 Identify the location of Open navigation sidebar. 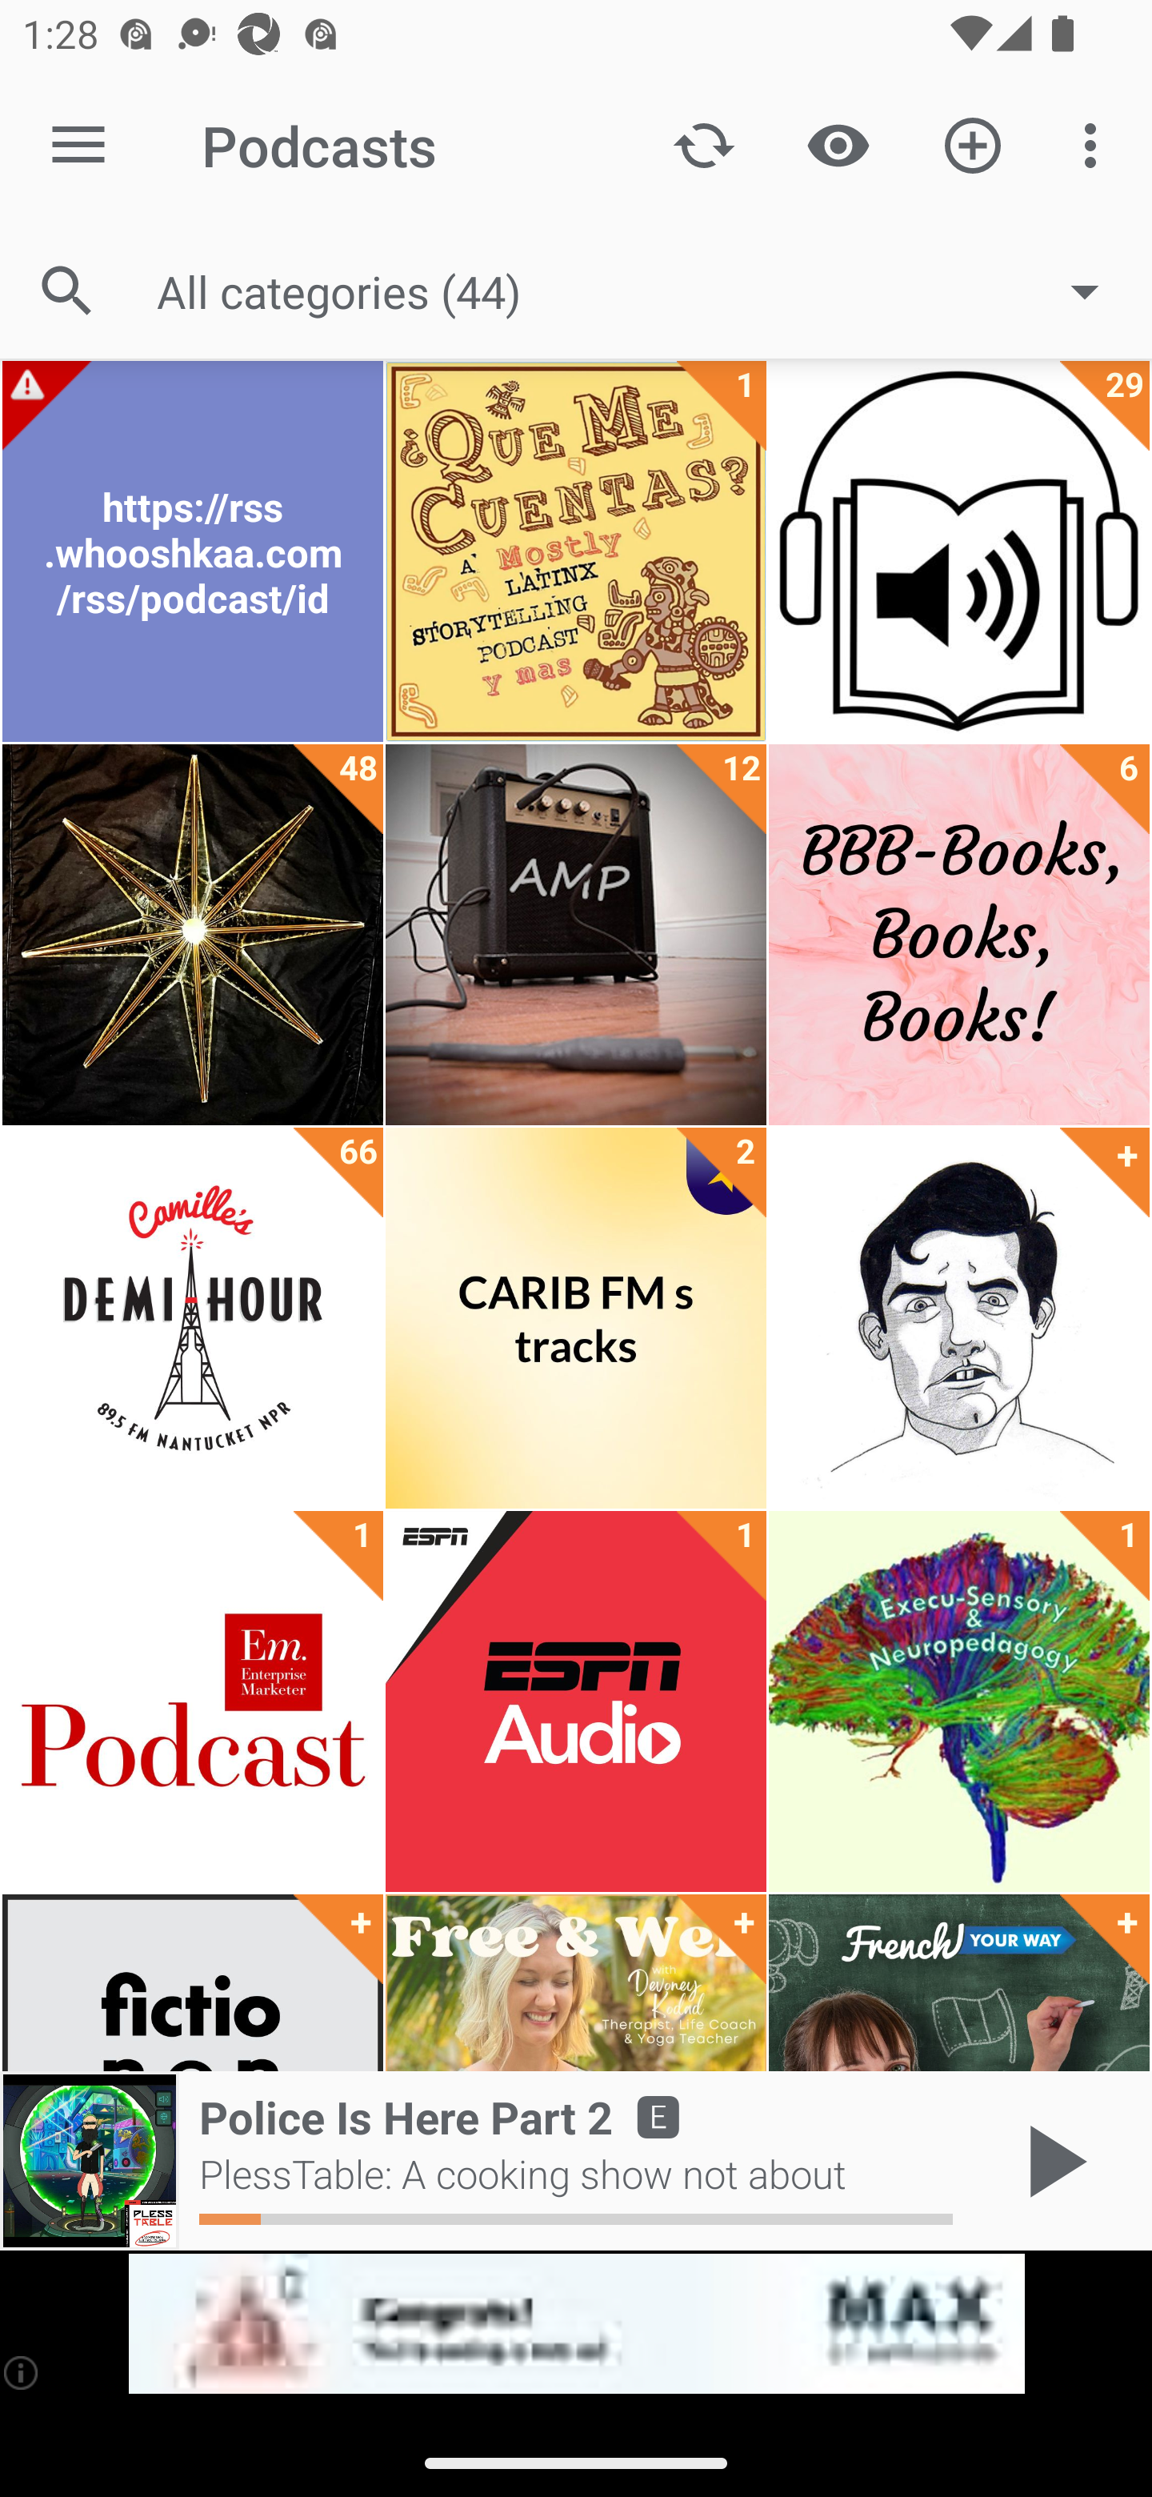
(78, 146).